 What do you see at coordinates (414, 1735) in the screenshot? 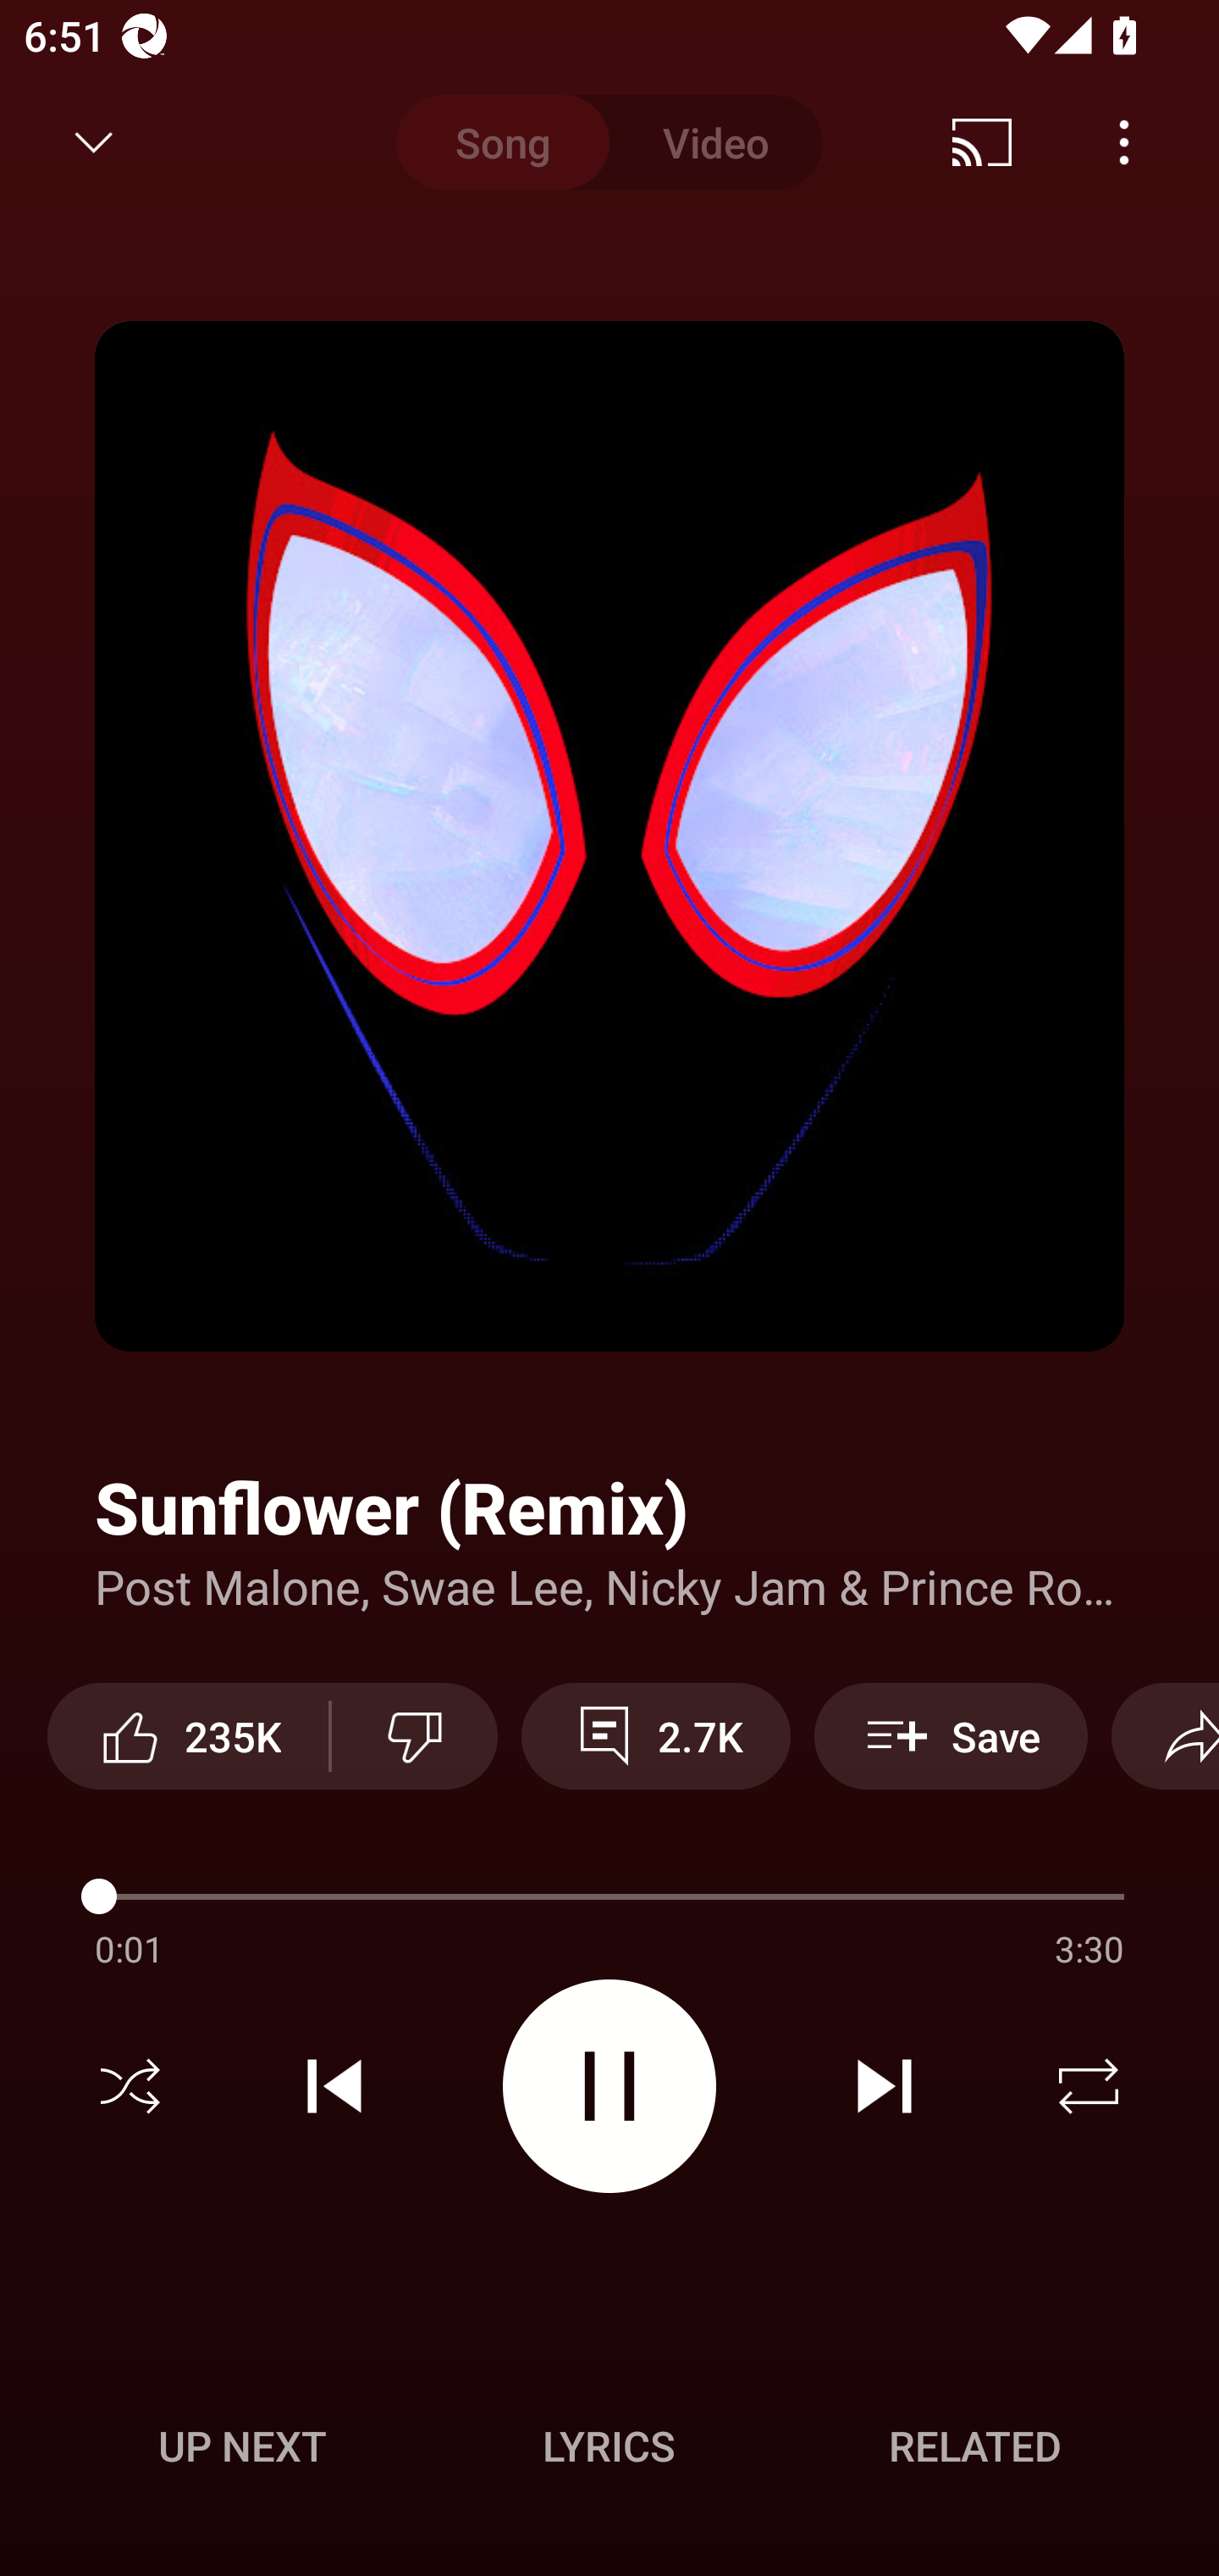
I see `Dislike` at bounding box center [414, 1735].